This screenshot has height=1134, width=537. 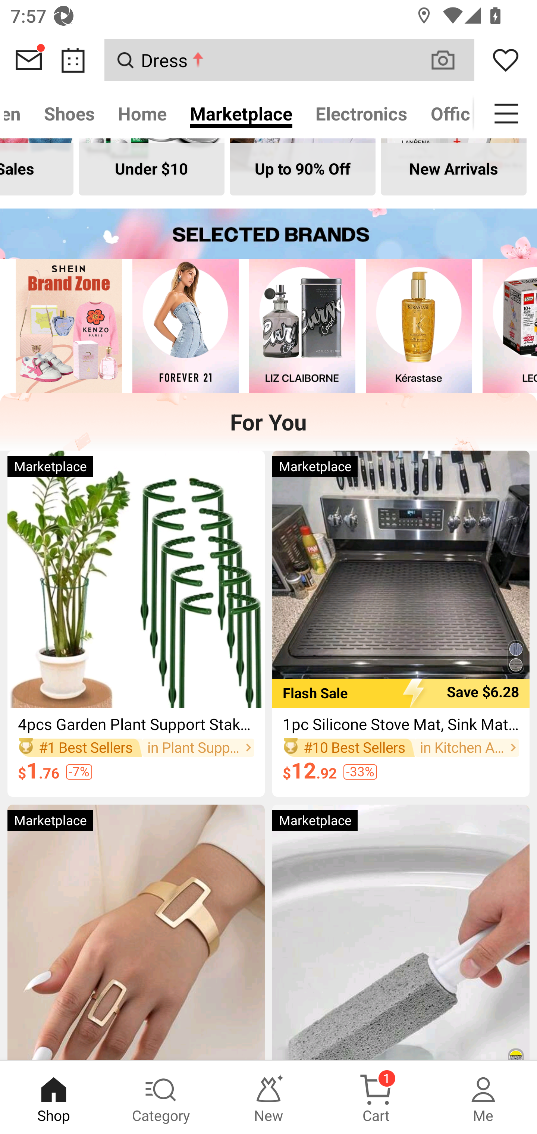 What do you see at coordinates (450, 60) in the screenshot?
I see `VISUAL SEARCH` at bounding box center [450, 60].